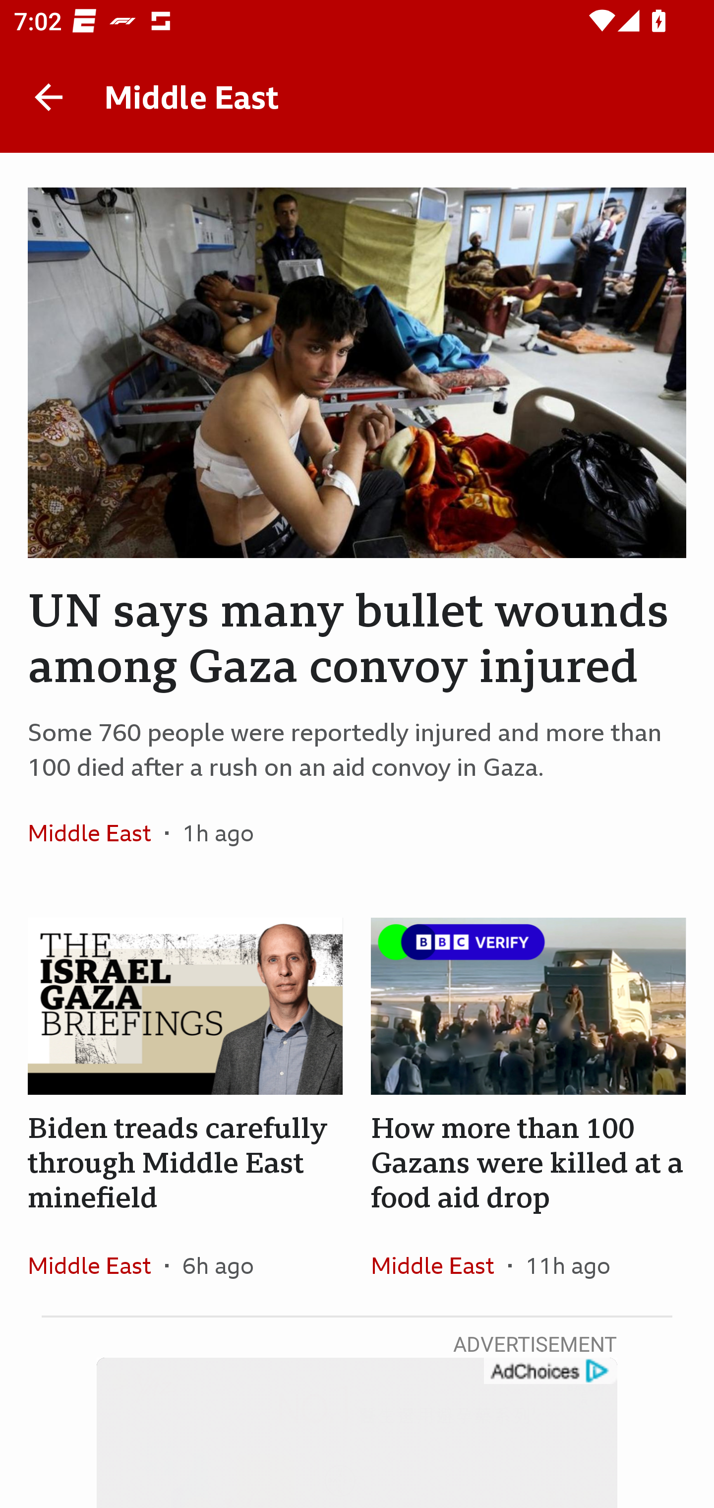 Image resolution: width=714 pixels, height=1508 pixels. Describe the element at coordinates (357, 1433) in the screenshot. I see `Video Player get?name=admarker-full-tl  ` at that location.